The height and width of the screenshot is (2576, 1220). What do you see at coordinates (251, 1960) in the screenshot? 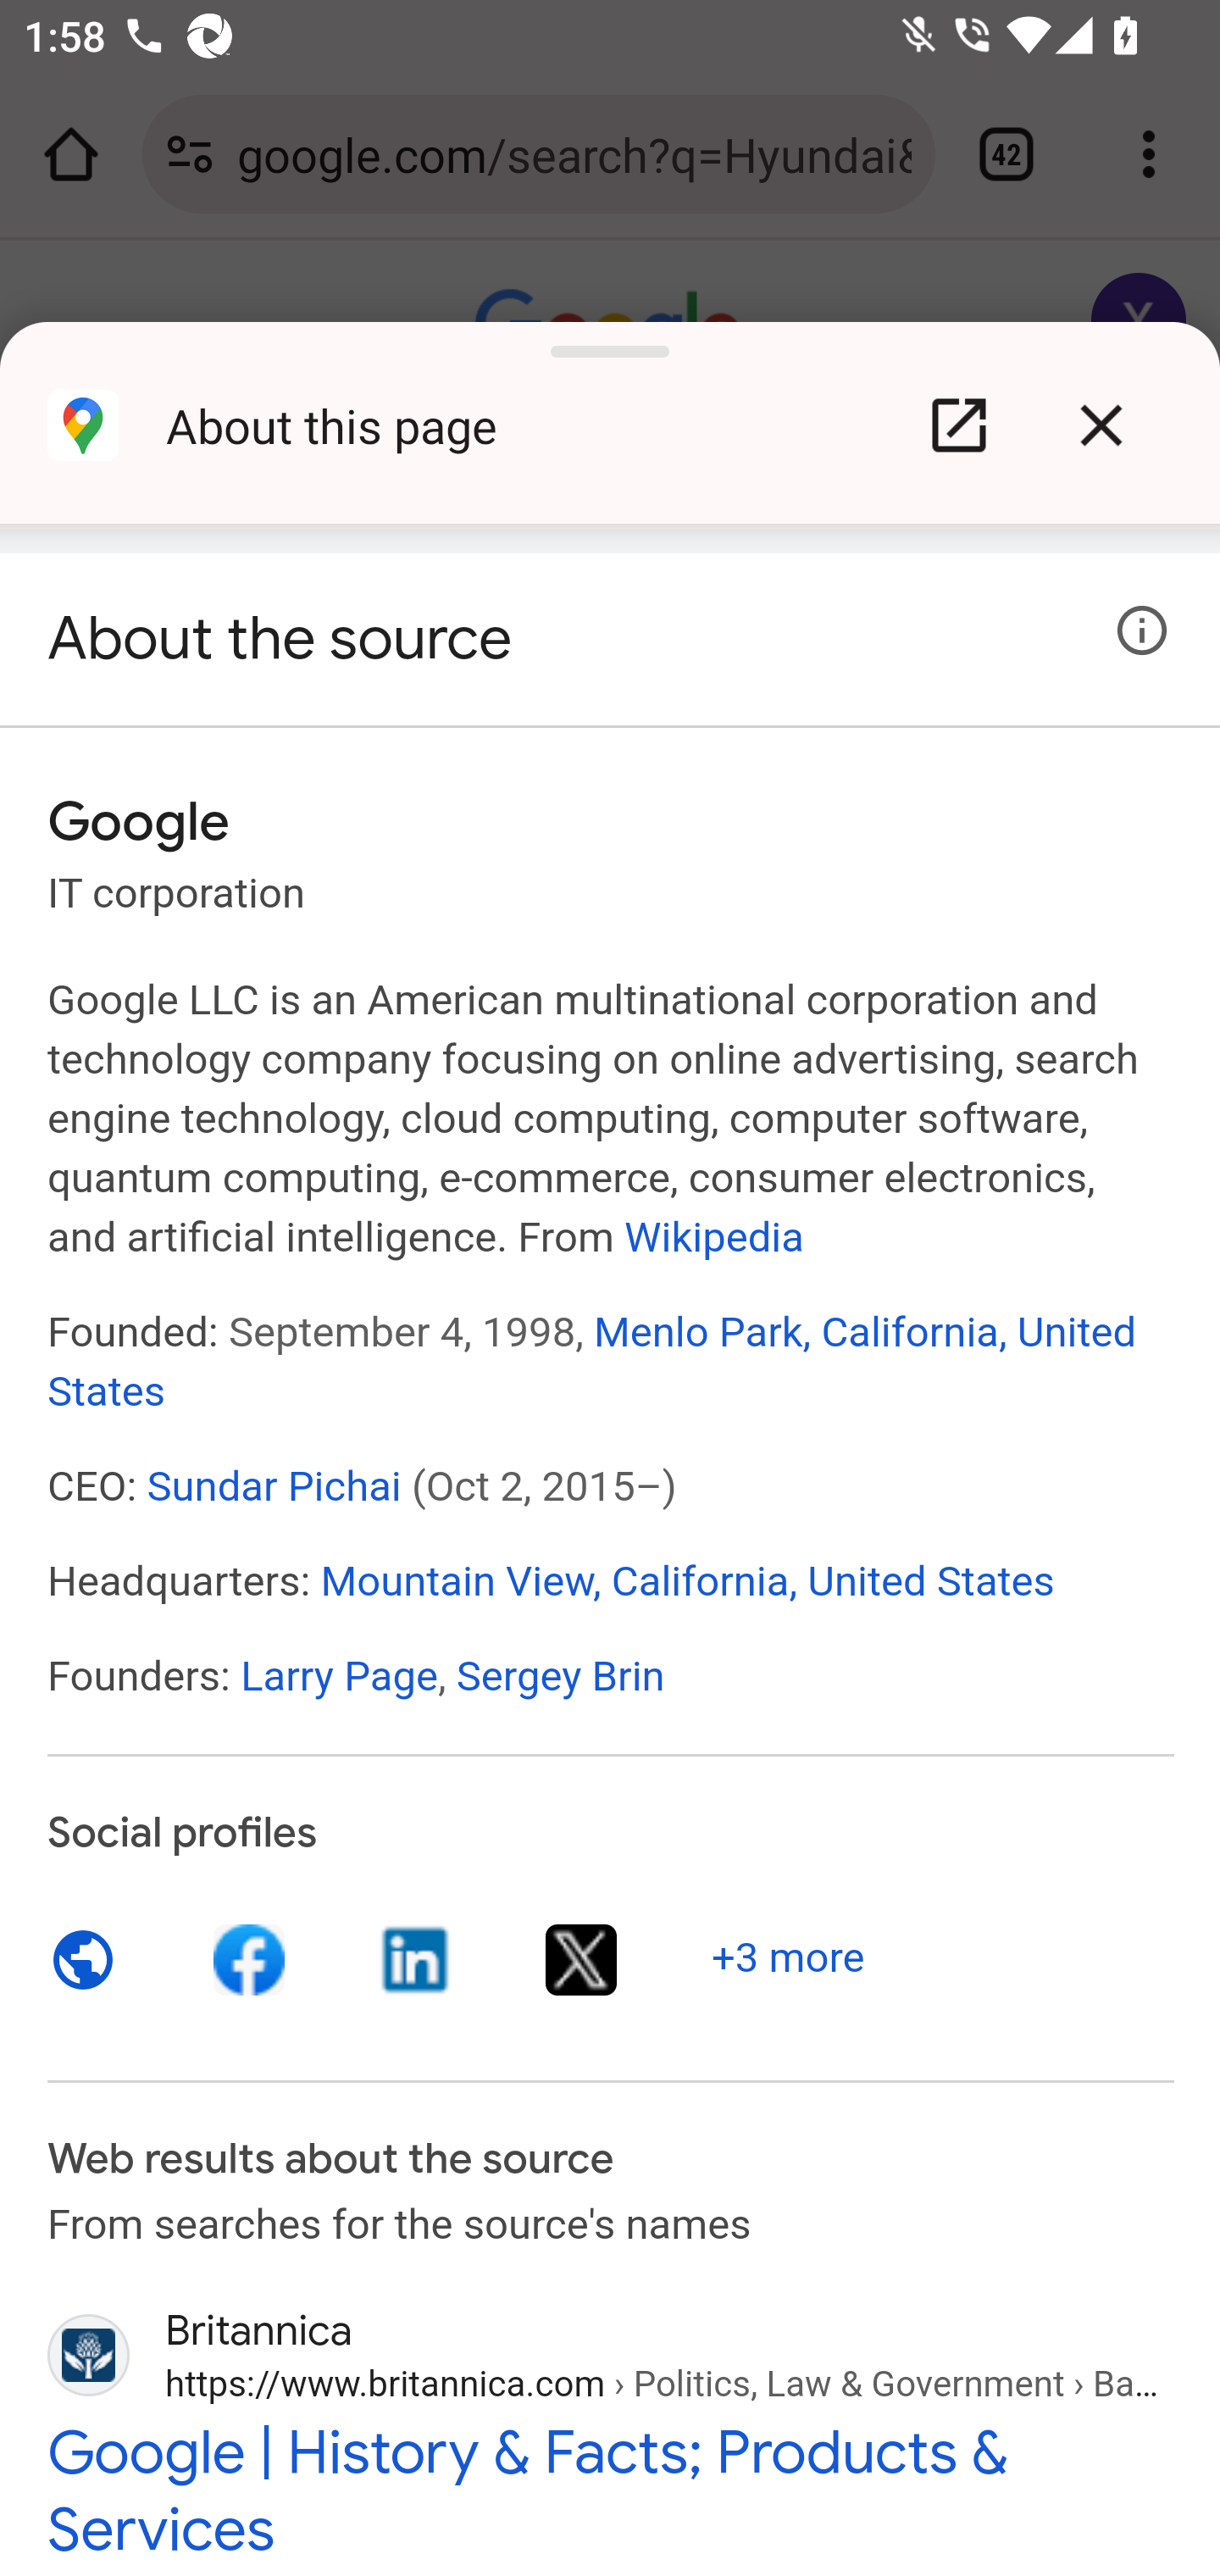
I see `facebook.com, Google` at bounding box center [251, 1960].